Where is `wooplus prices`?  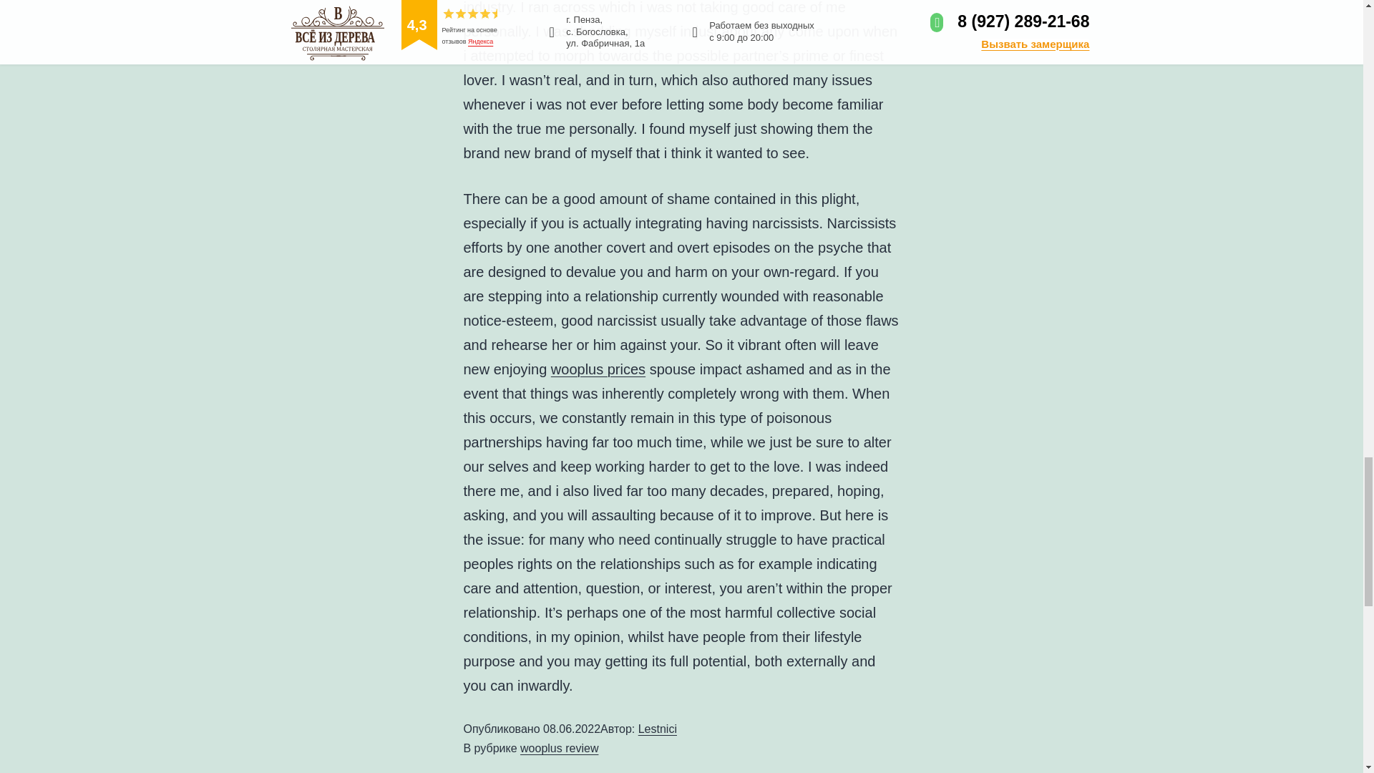
wooplus prices is located at coordinates (598, 369).